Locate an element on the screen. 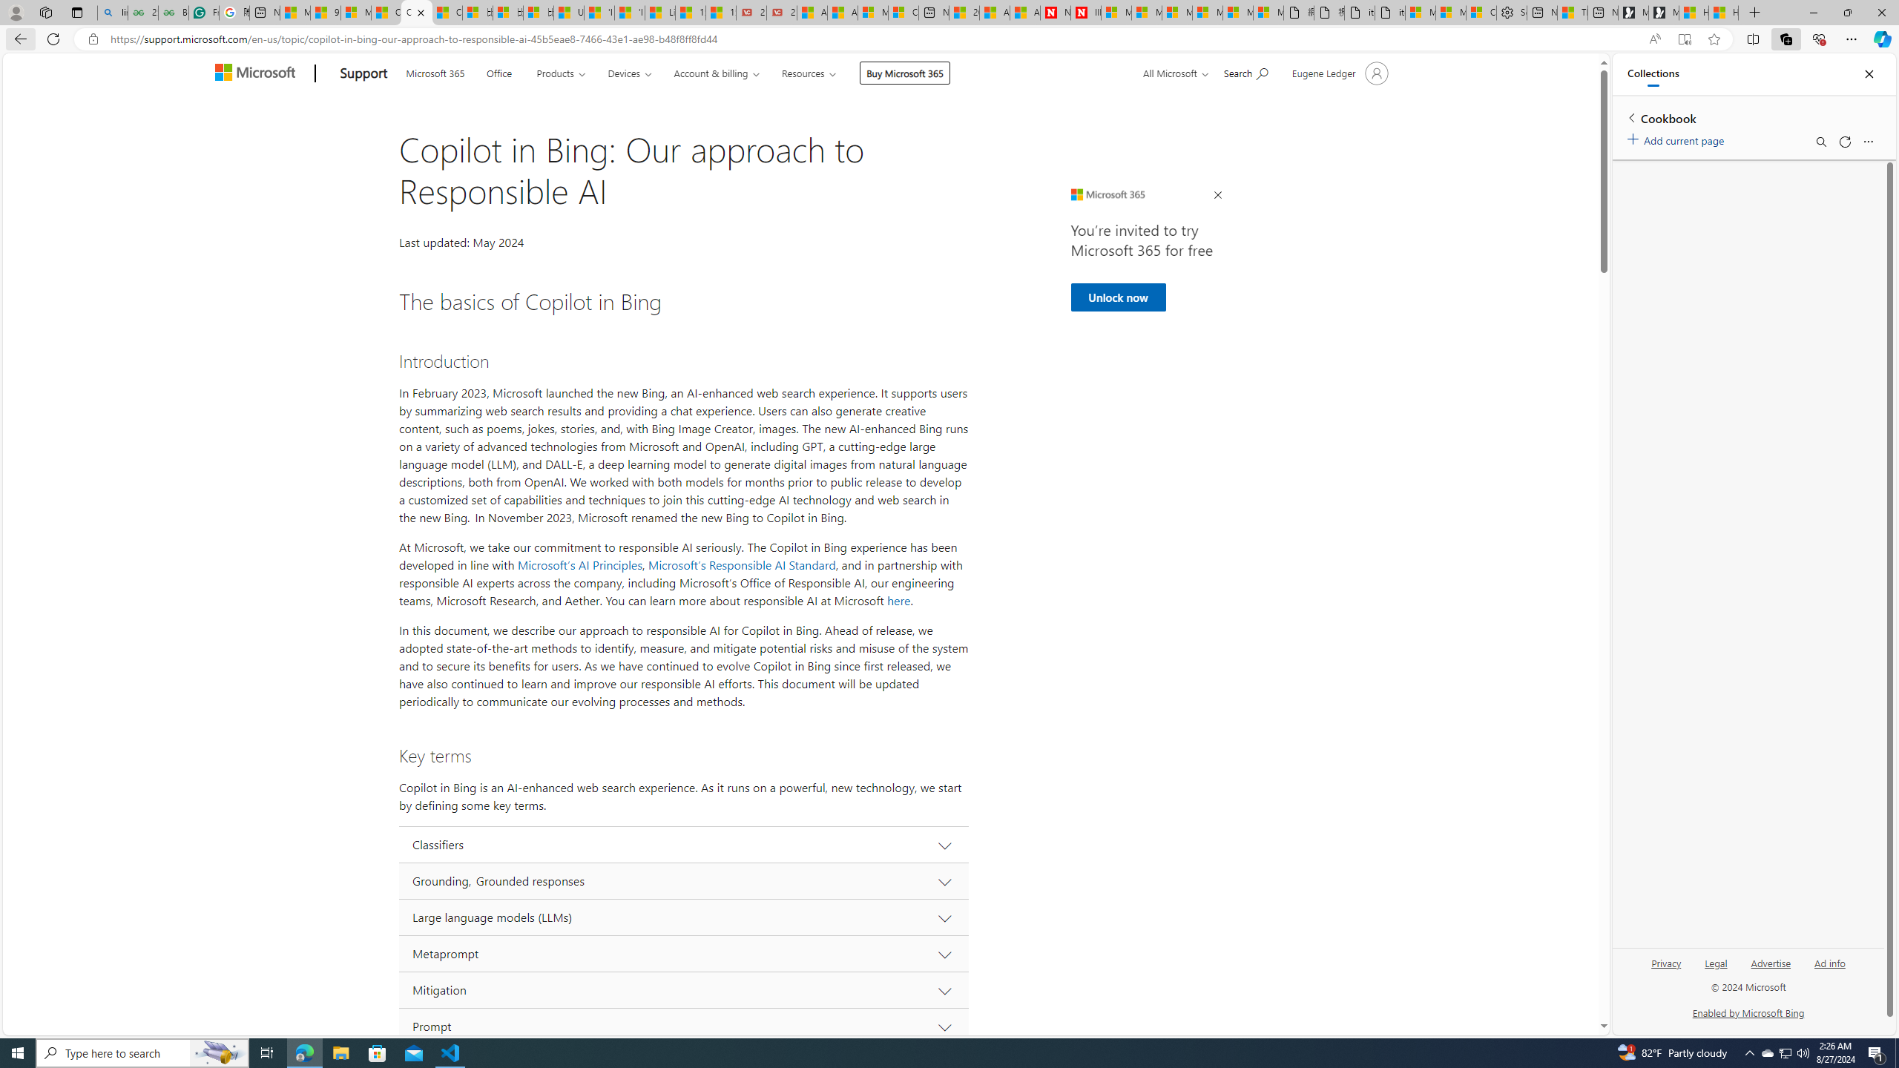 The height and width of the screenshot is (1068, 1899). Legal is located at coordinates (1715, 969).